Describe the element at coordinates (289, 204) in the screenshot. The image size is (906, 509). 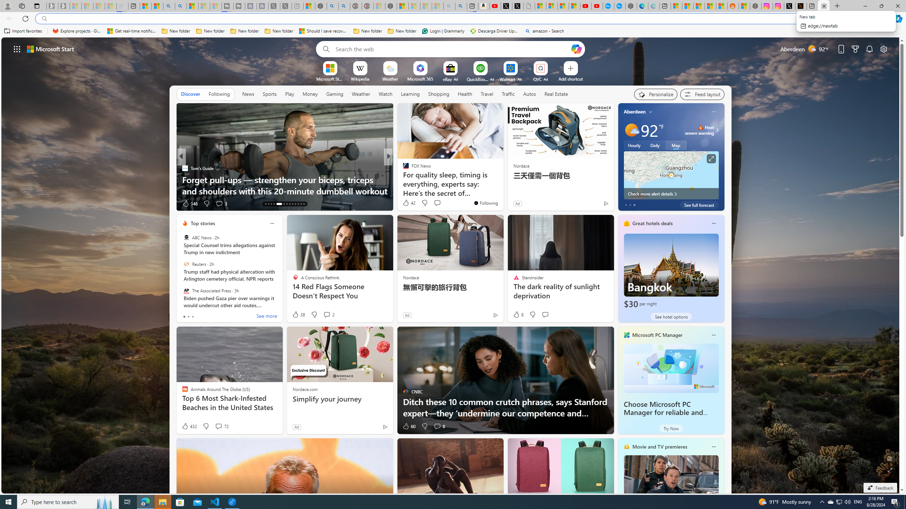
I see `AutomationID: tab-20` at that location.